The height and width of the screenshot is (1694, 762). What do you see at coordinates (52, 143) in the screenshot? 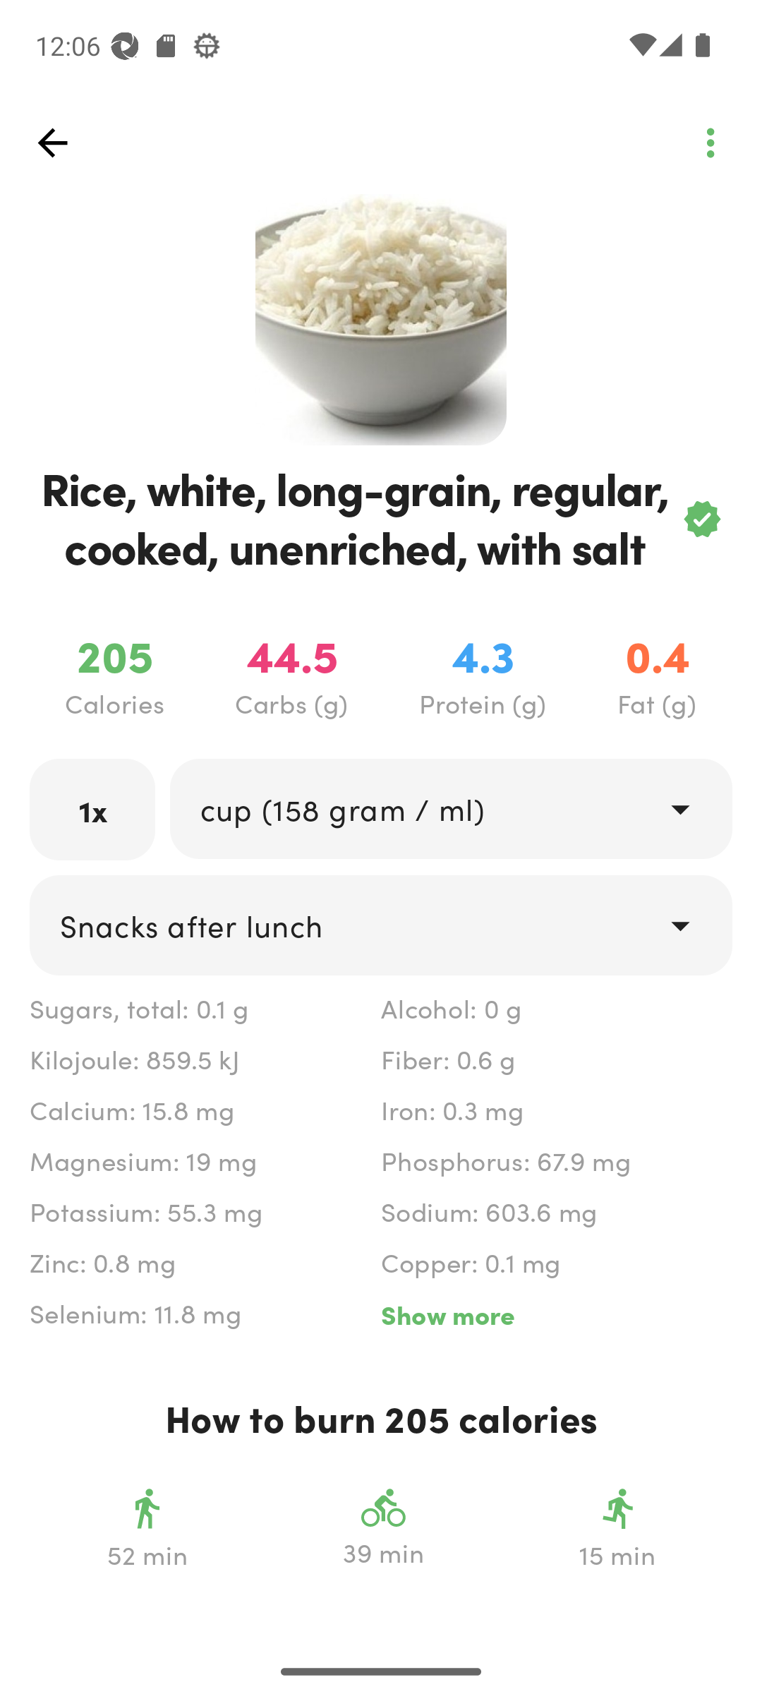
I see `top_left_action` at bounding box center [52, 143].